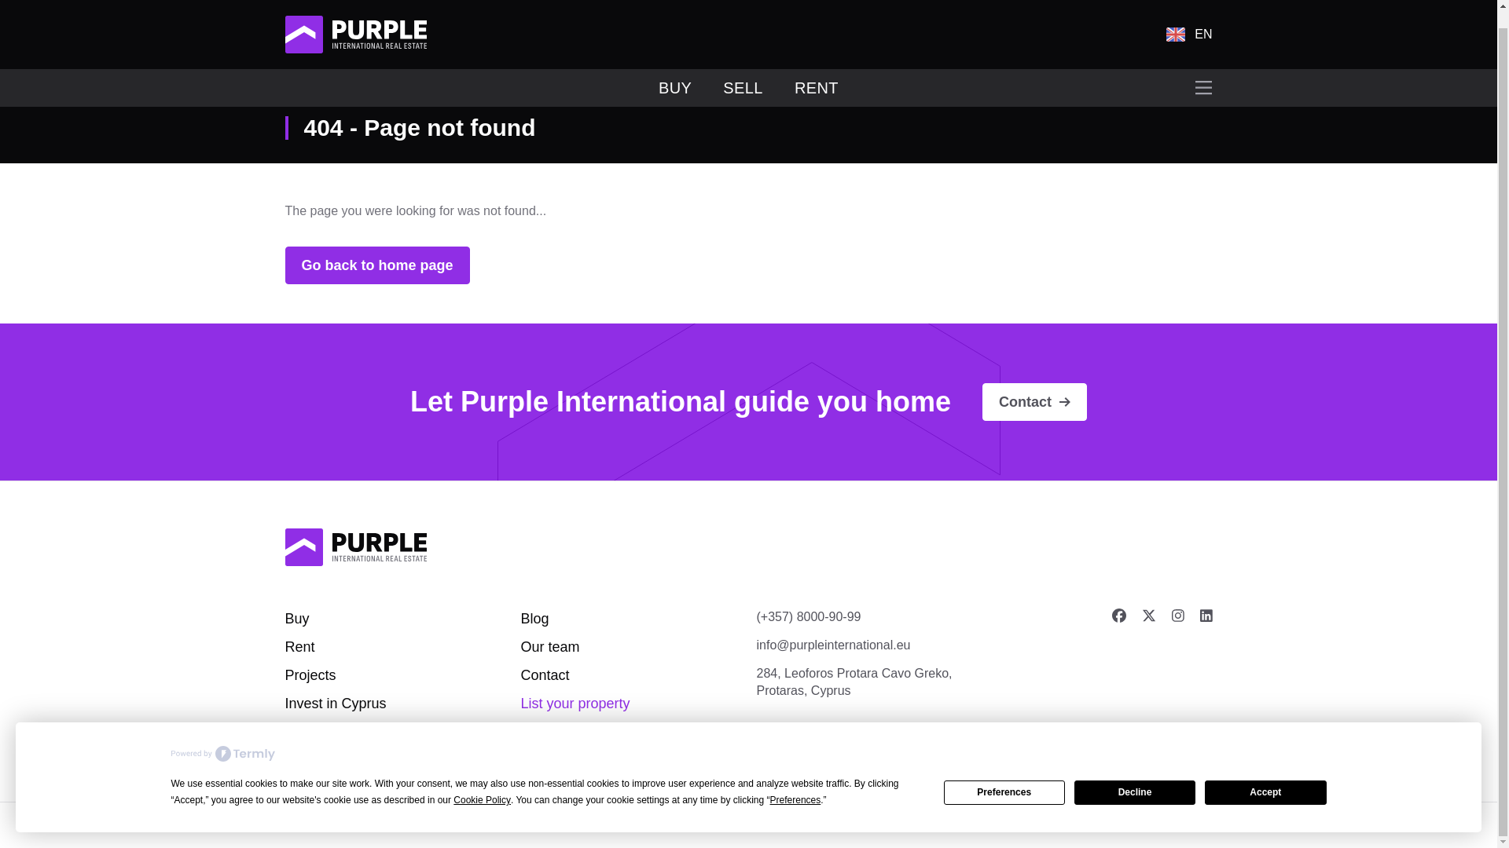  Describe the element at coordinates (1135, 776) in the screenshot. I see `Decline` at that location.